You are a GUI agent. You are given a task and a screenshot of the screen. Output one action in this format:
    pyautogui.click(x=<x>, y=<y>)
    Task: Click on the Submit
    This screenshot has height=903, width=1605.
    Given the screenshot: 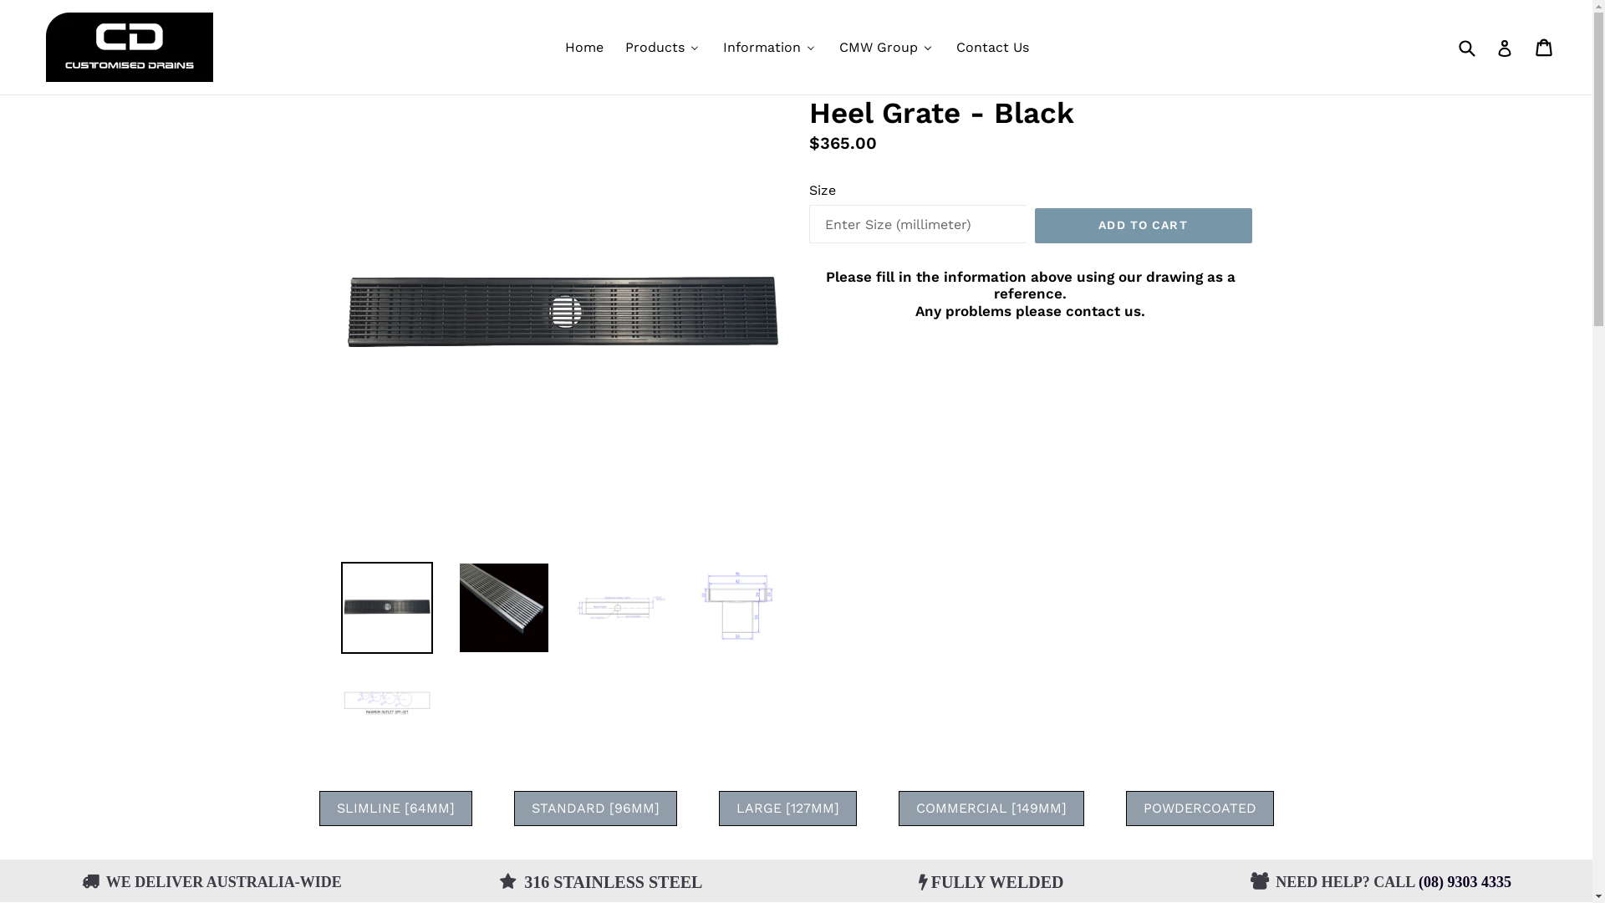 What is the action you would take?
    pyautogui.click(x=1466, y=47)
    